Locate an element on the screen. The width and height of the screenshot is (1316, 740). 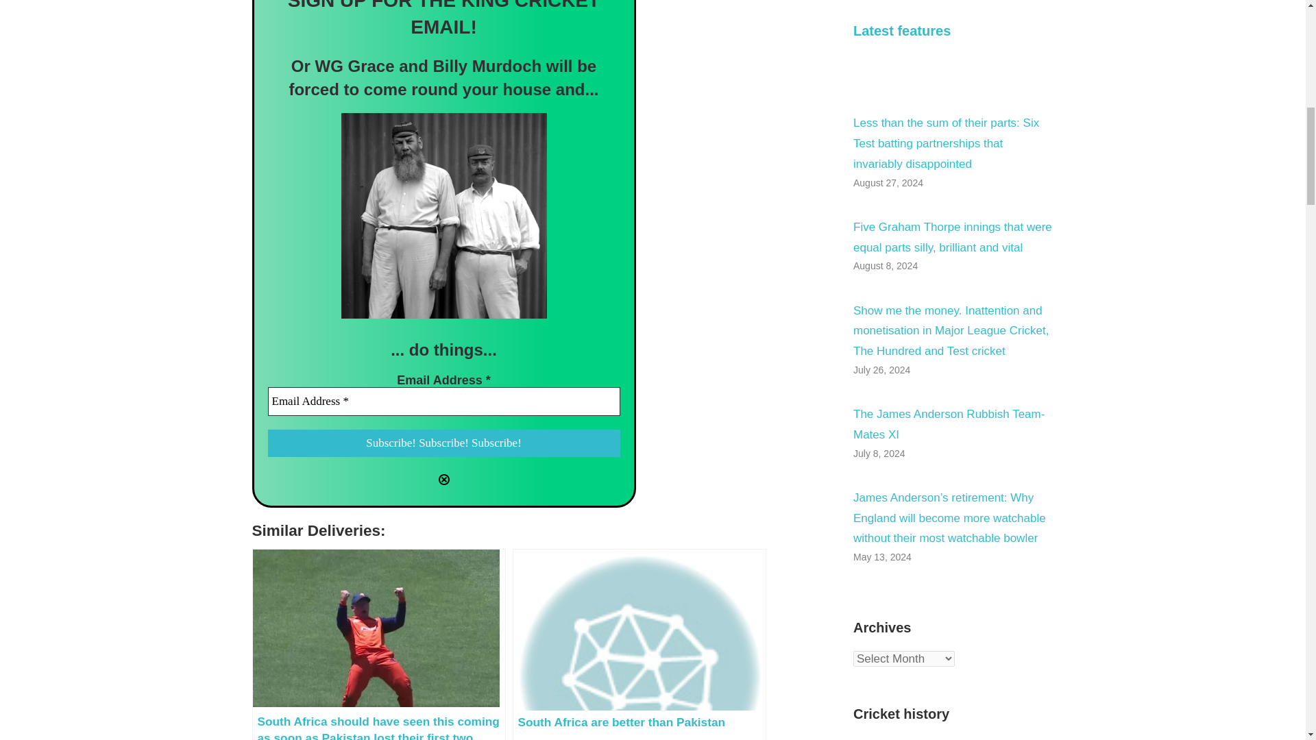
South Africa are better than Pakistan is located at coordinates (639, 644).